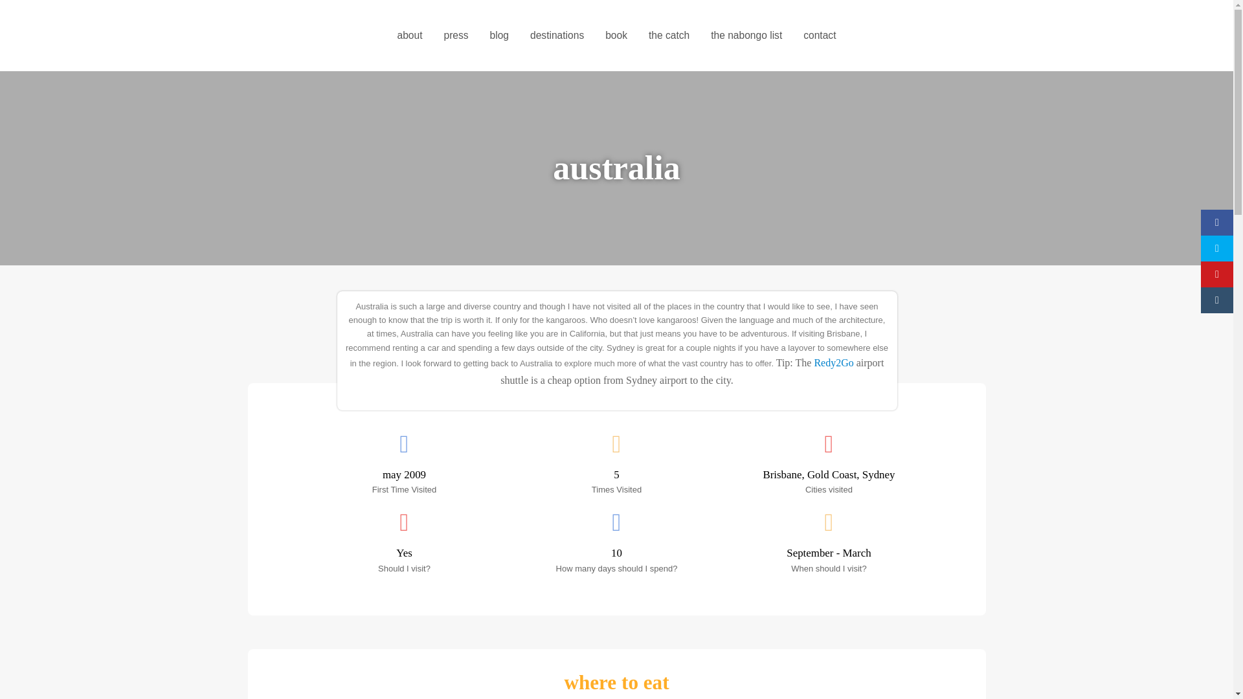 This screenshot has width=1243, height=699. I want to click on Redy2Go , so click(835, 362).